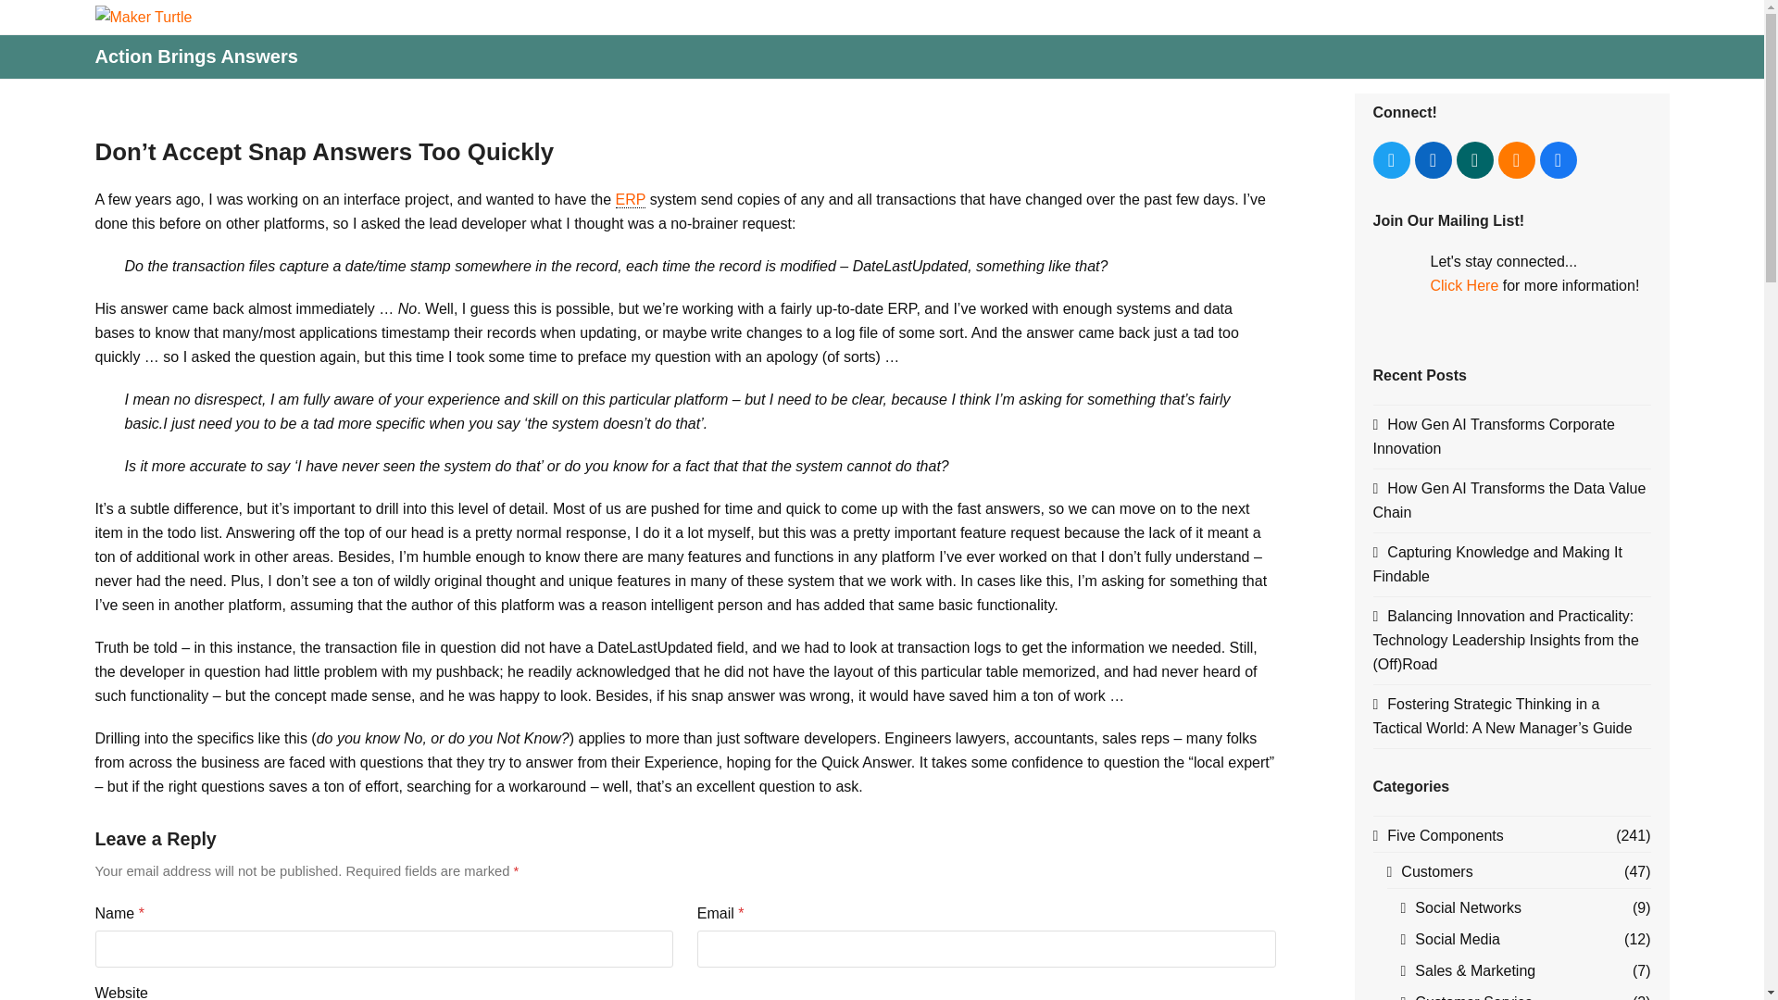 This screenshot has width=1778, height=1000. I want to click on Xing, so click(1474, 160).